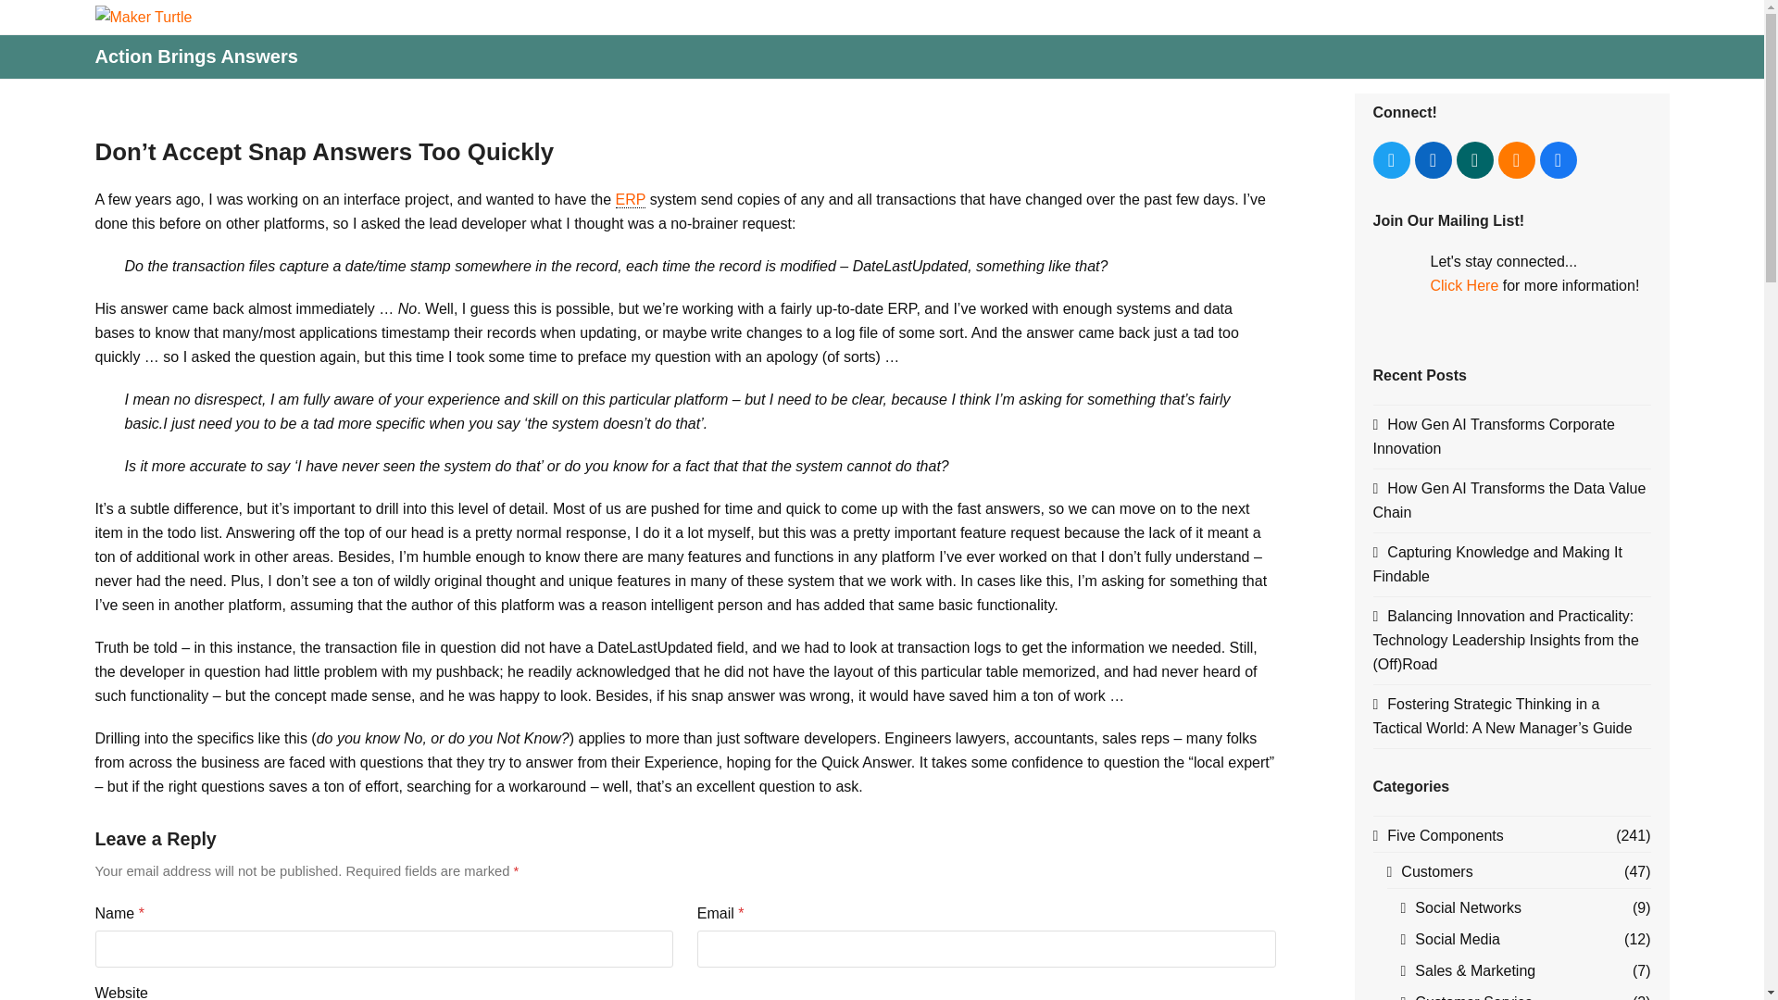 This screenshot has width=1778, height=1000. I want to click on Xing, so click(1474, 160).